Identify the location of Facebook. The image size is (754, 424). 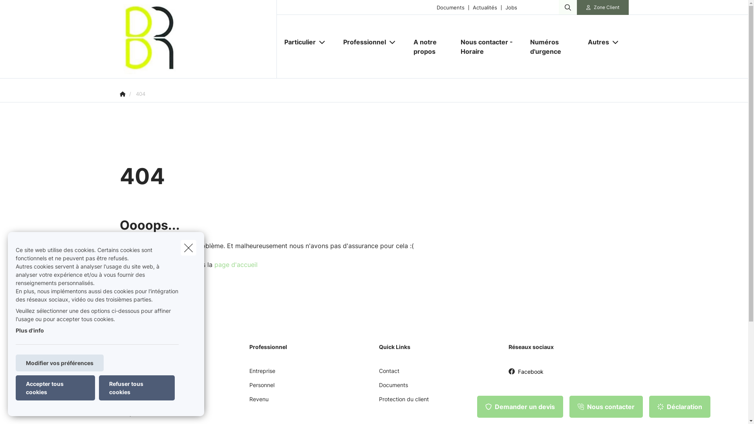
(525, 375).